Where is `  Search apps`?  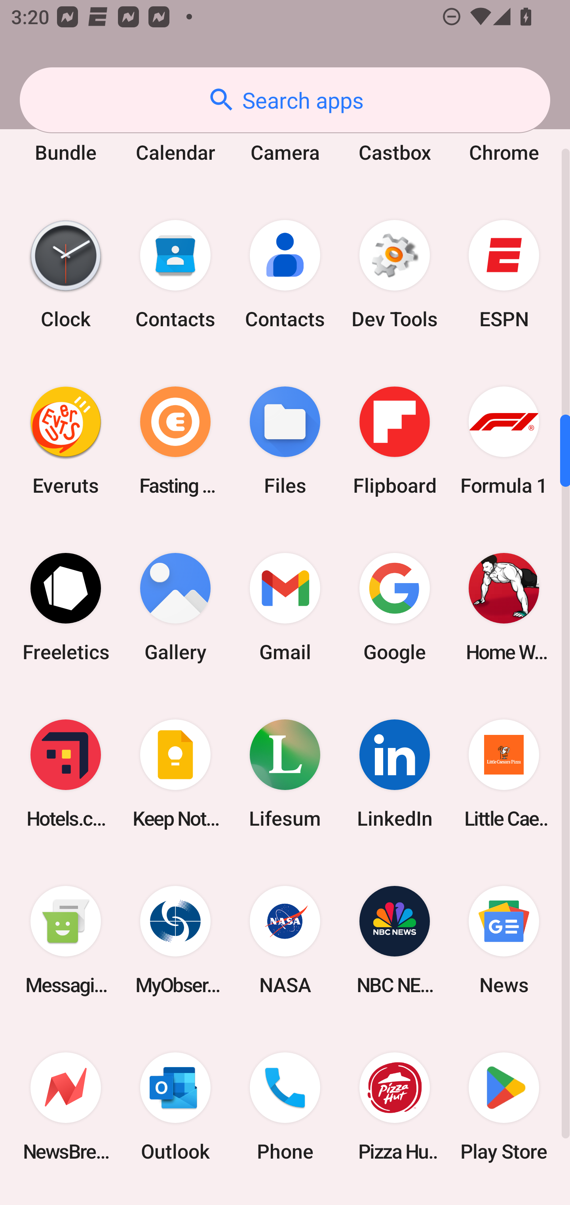
  Search apps is located at coordinates (285, 100).